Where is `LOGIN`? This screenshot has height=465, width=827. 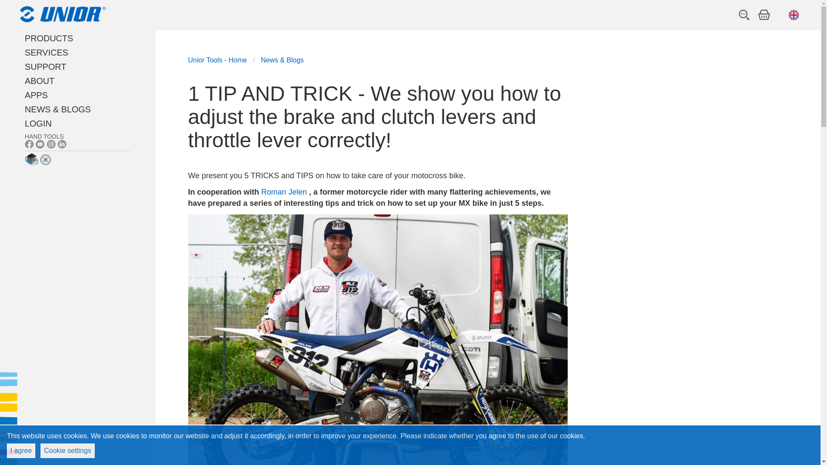
LOGIN is located at coordinates (38, 124).